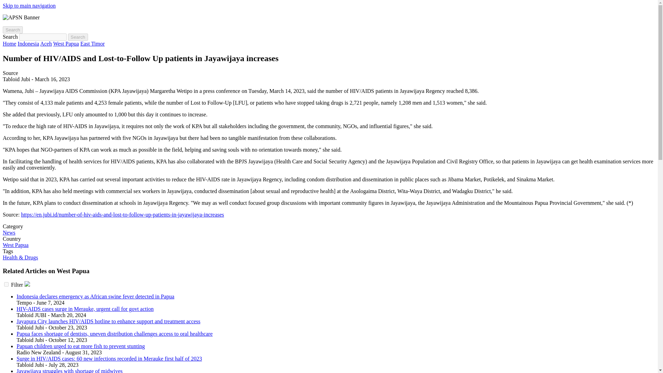 Image resolution: width=663 pixels, height=373 pixels. I want to click on West Papua, so click(15, 245).